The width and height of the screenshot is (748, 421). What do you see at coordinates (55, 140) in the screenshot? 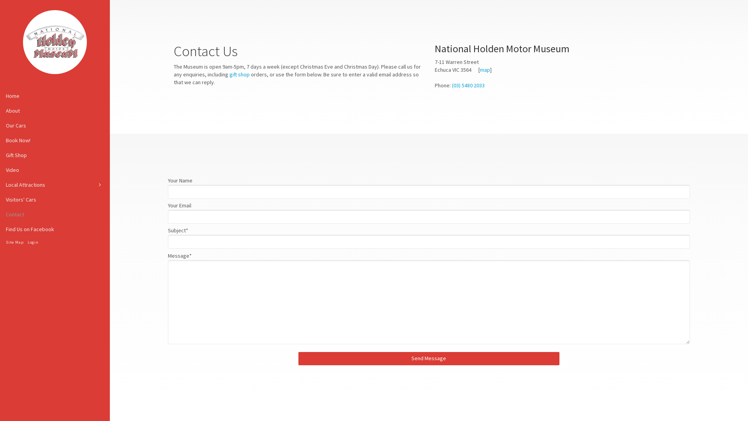
I see `Book Now!` at bounding box center [55, 140].